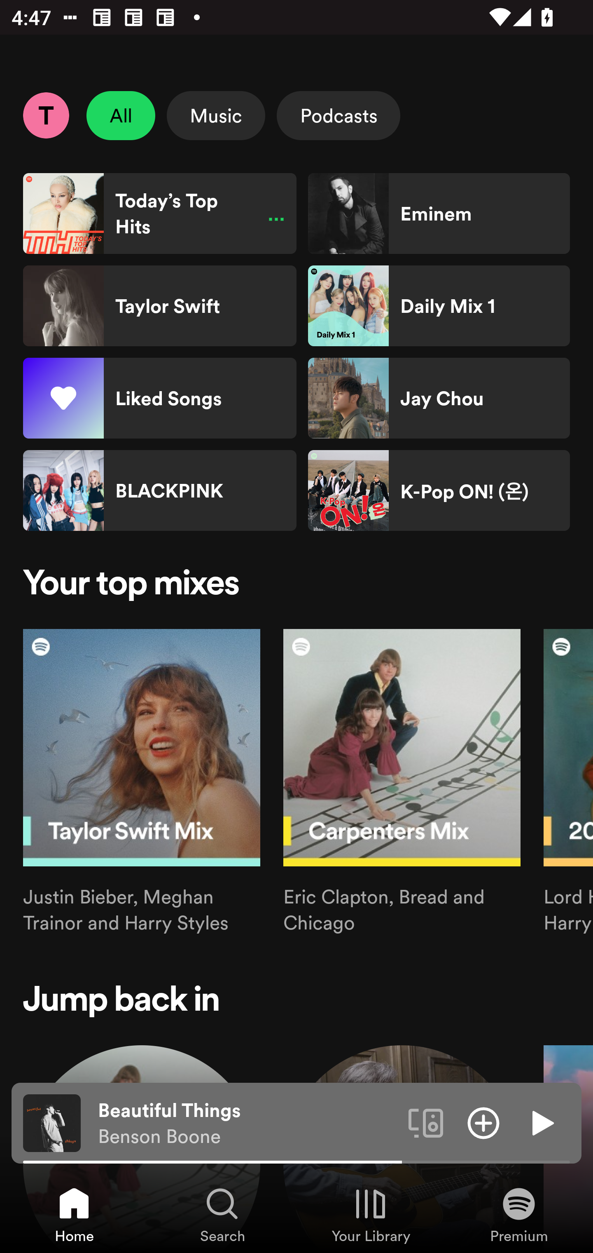 This screenshot has width=593, height=1253. Describe the element at coordinates (216, 115) in the screenshot. I see `Music Select Music` at that location.